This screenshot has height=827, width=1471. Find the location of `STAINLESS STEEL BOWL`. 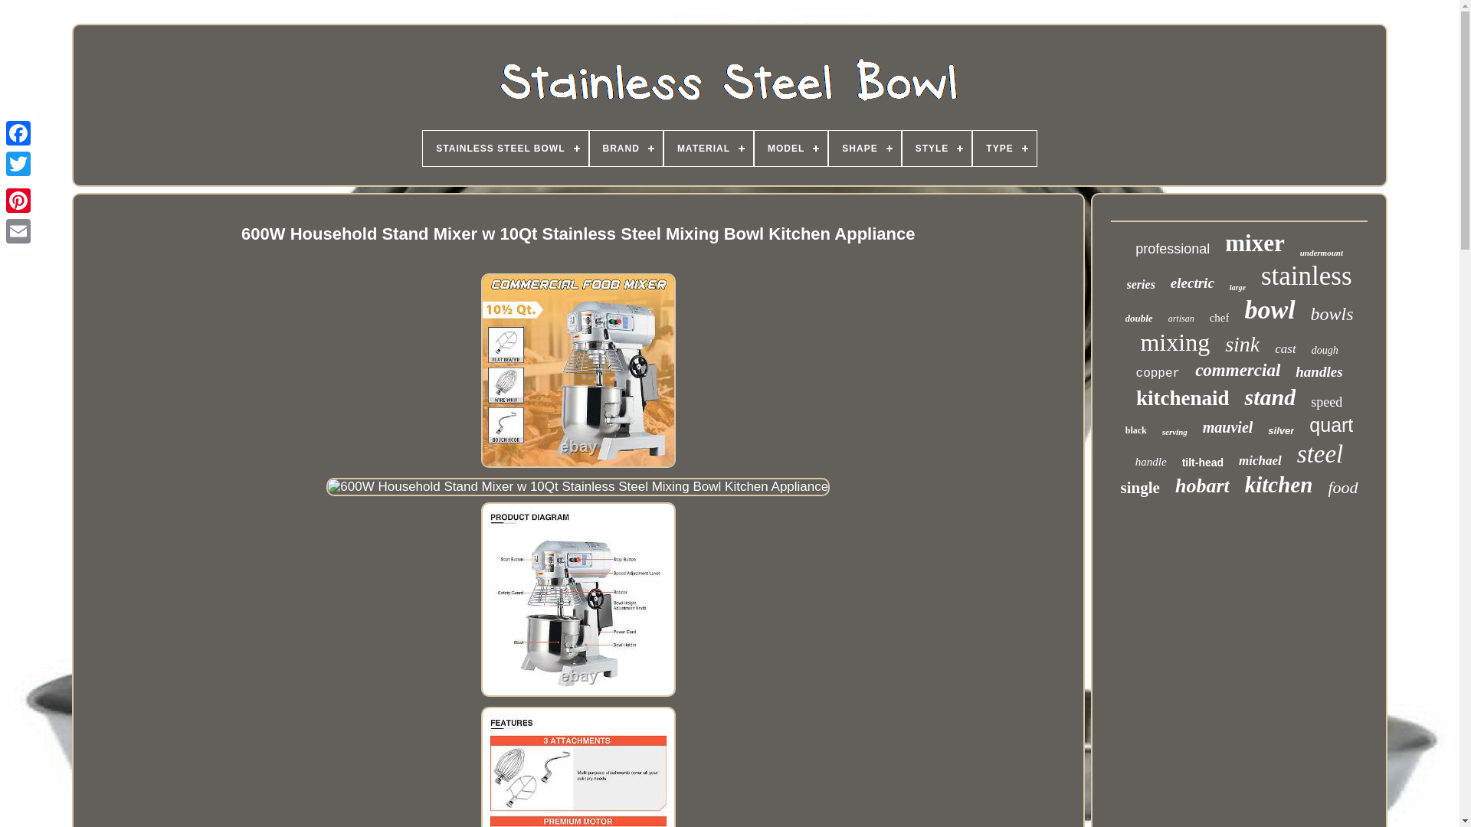

STAINLESS STEEL BOWL is located at coordinates (505, 149).